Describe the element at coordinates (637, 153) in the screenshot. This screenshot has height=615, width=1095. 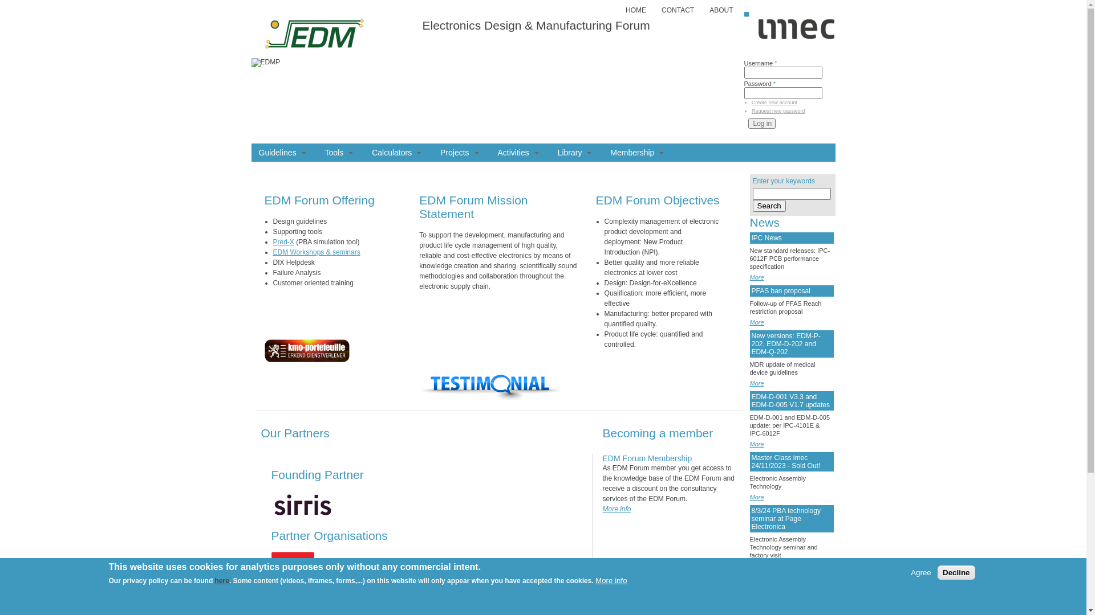
I see `Membership` at that location.